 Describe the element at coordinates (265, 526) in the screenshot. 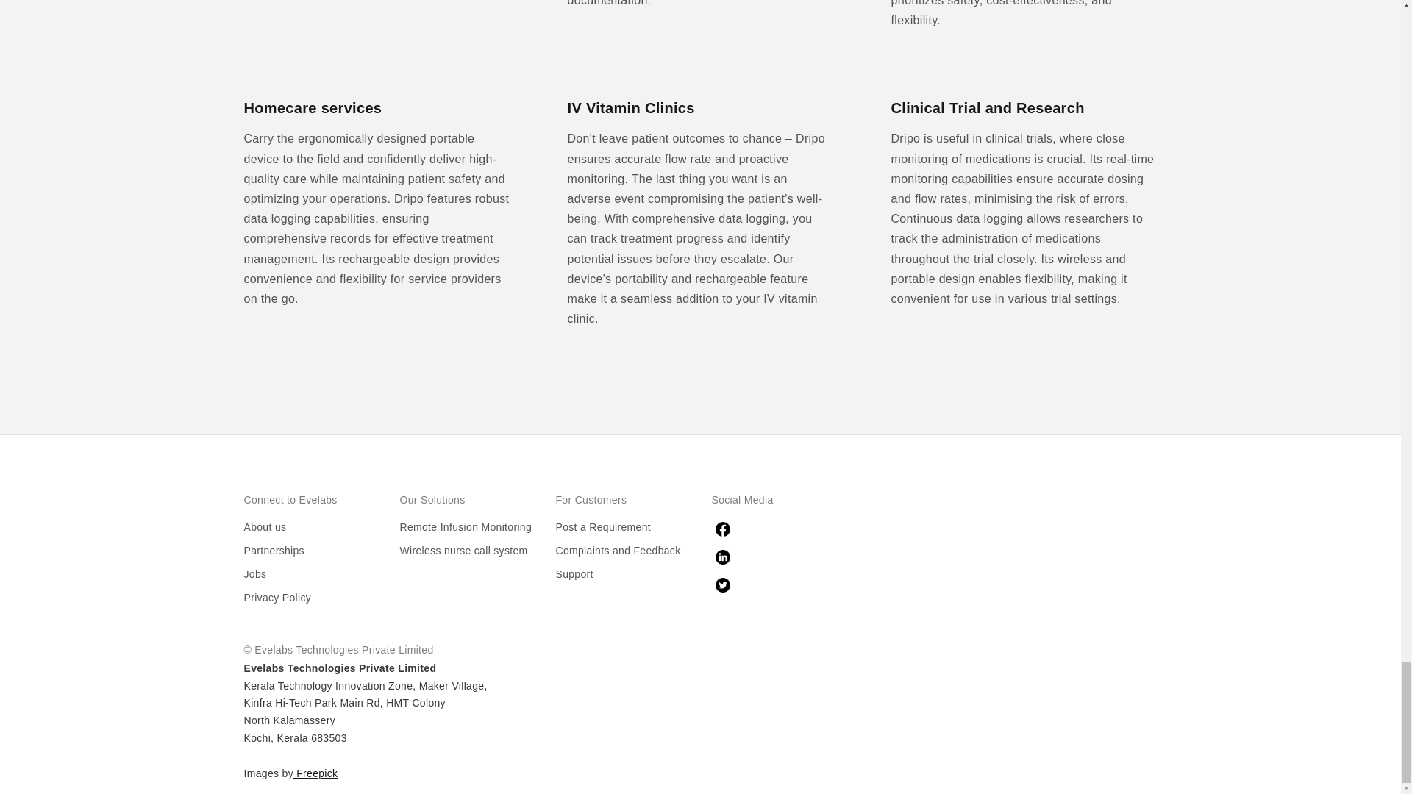

I see `About us` at that location.